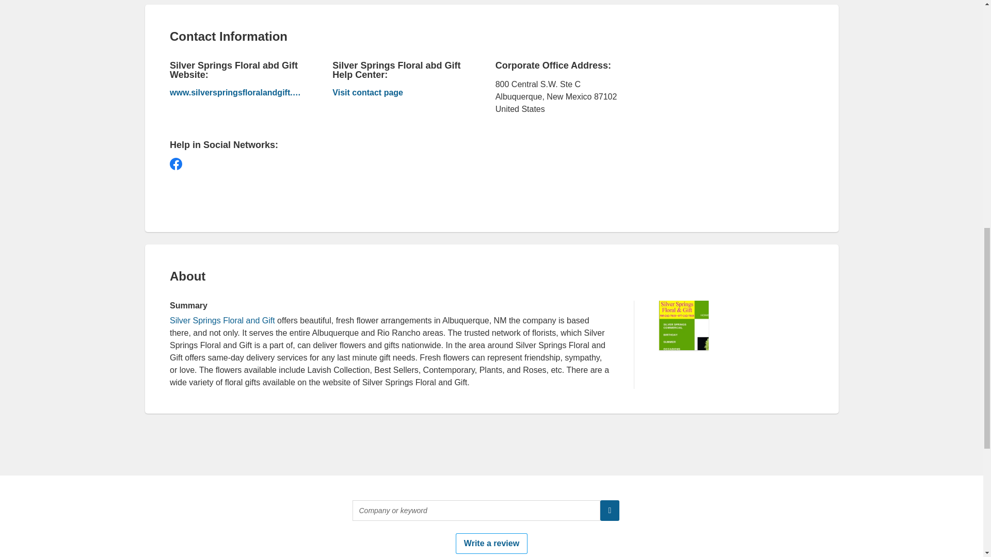  I want to click on Silver Springs Floral abd Gift, so click(397, 94).